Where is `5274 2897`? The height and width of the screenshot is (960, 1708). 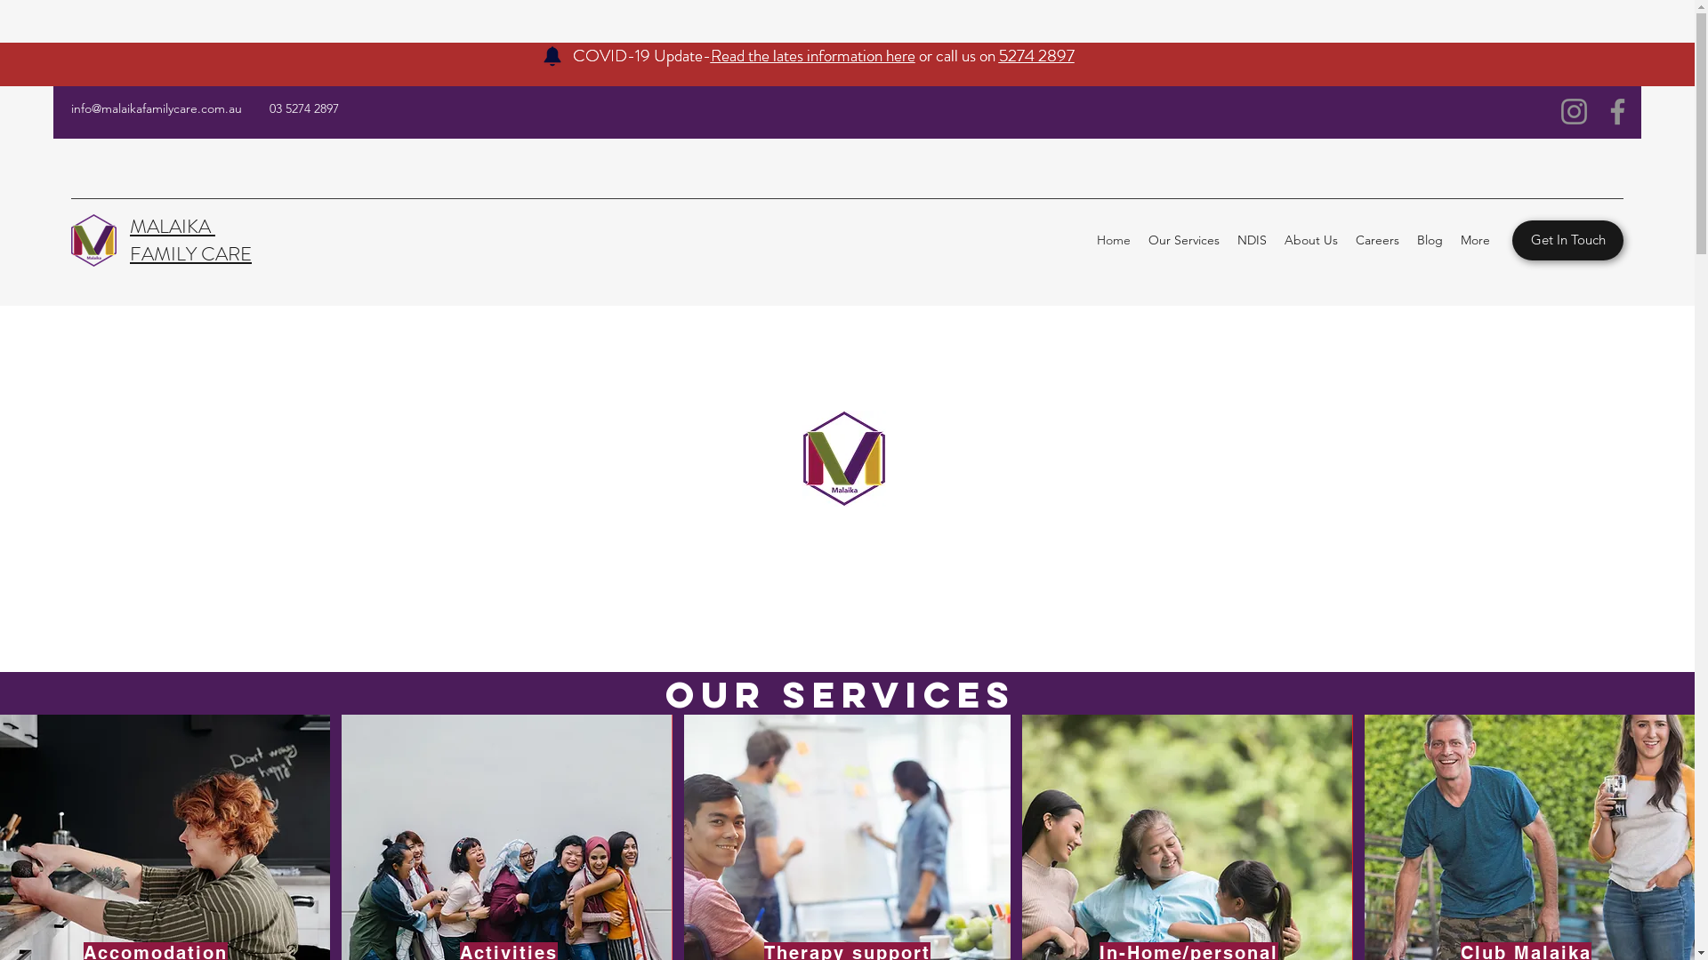 5274 2897 is located at coordinates (1035, 55).